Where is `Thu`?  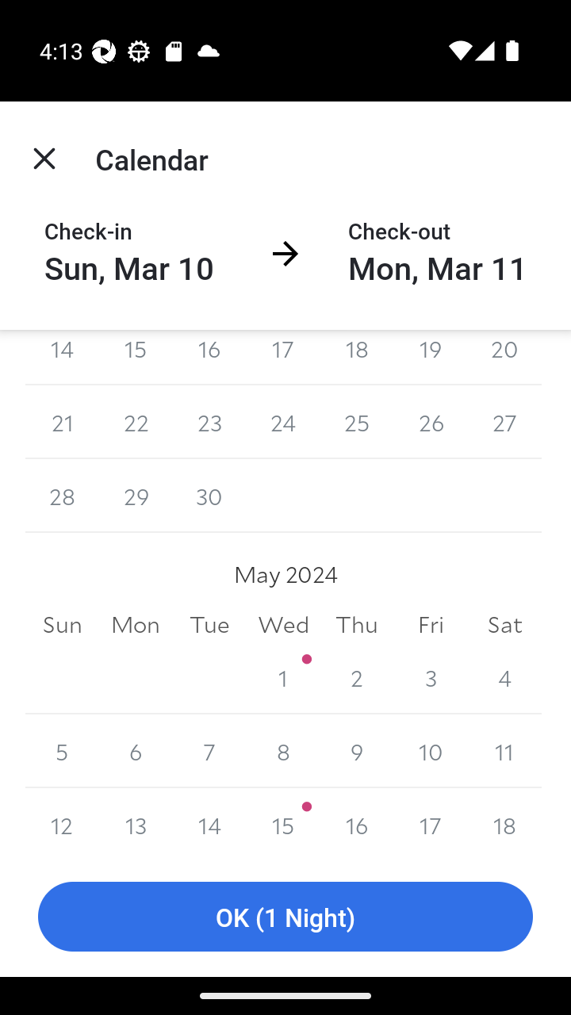 Thu is located at coordinates (357, 623).